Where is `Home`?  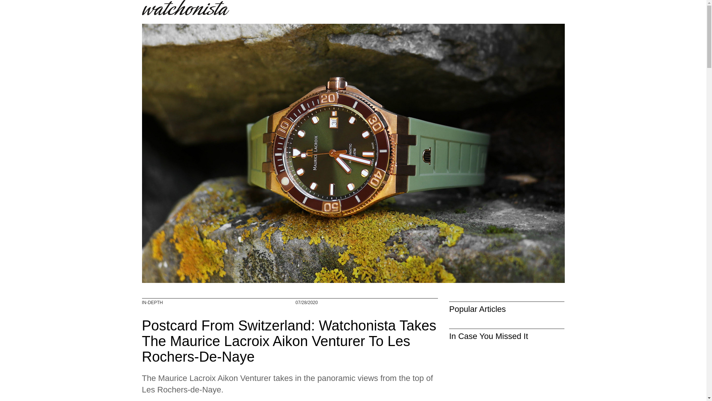 Home is located at coordinates (188, 7).